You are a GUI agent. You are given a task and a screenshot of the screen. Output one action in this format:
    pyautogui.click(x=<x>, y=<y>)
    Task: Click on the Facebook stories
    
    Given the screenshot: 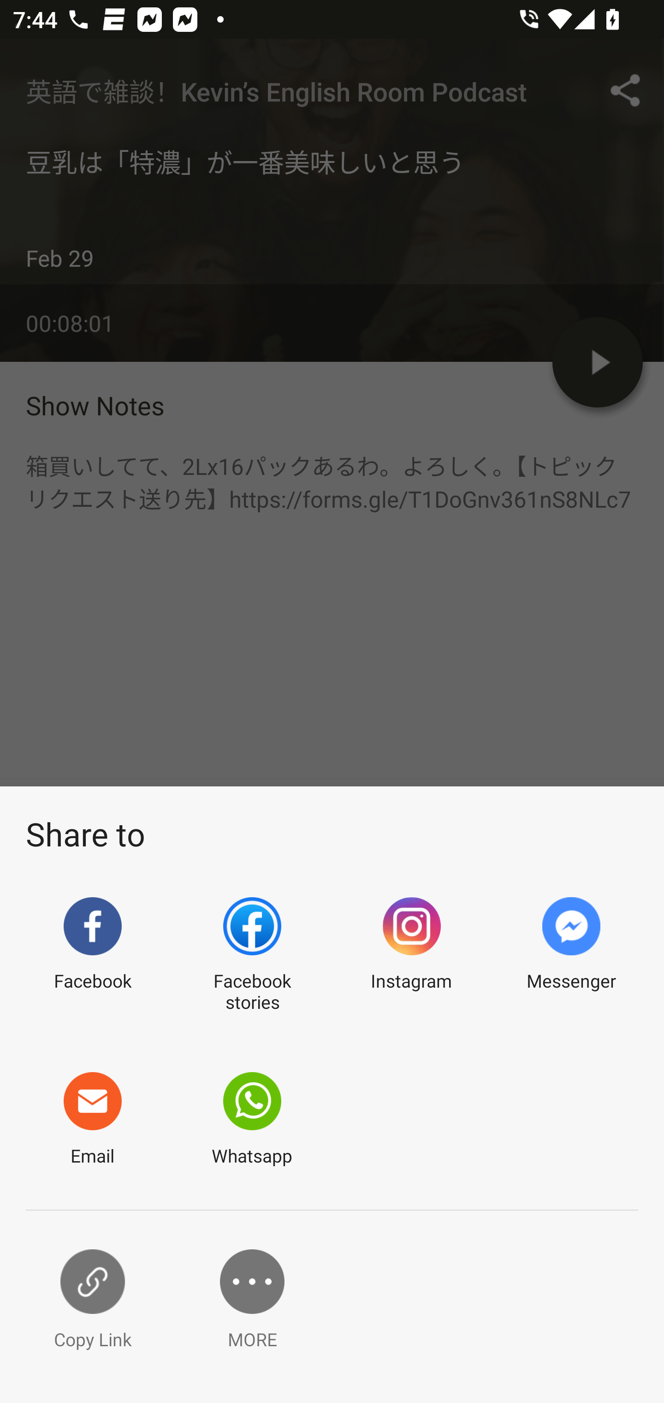 What is the action you would take?
    pyautogui.click(x=252, y=955)
    